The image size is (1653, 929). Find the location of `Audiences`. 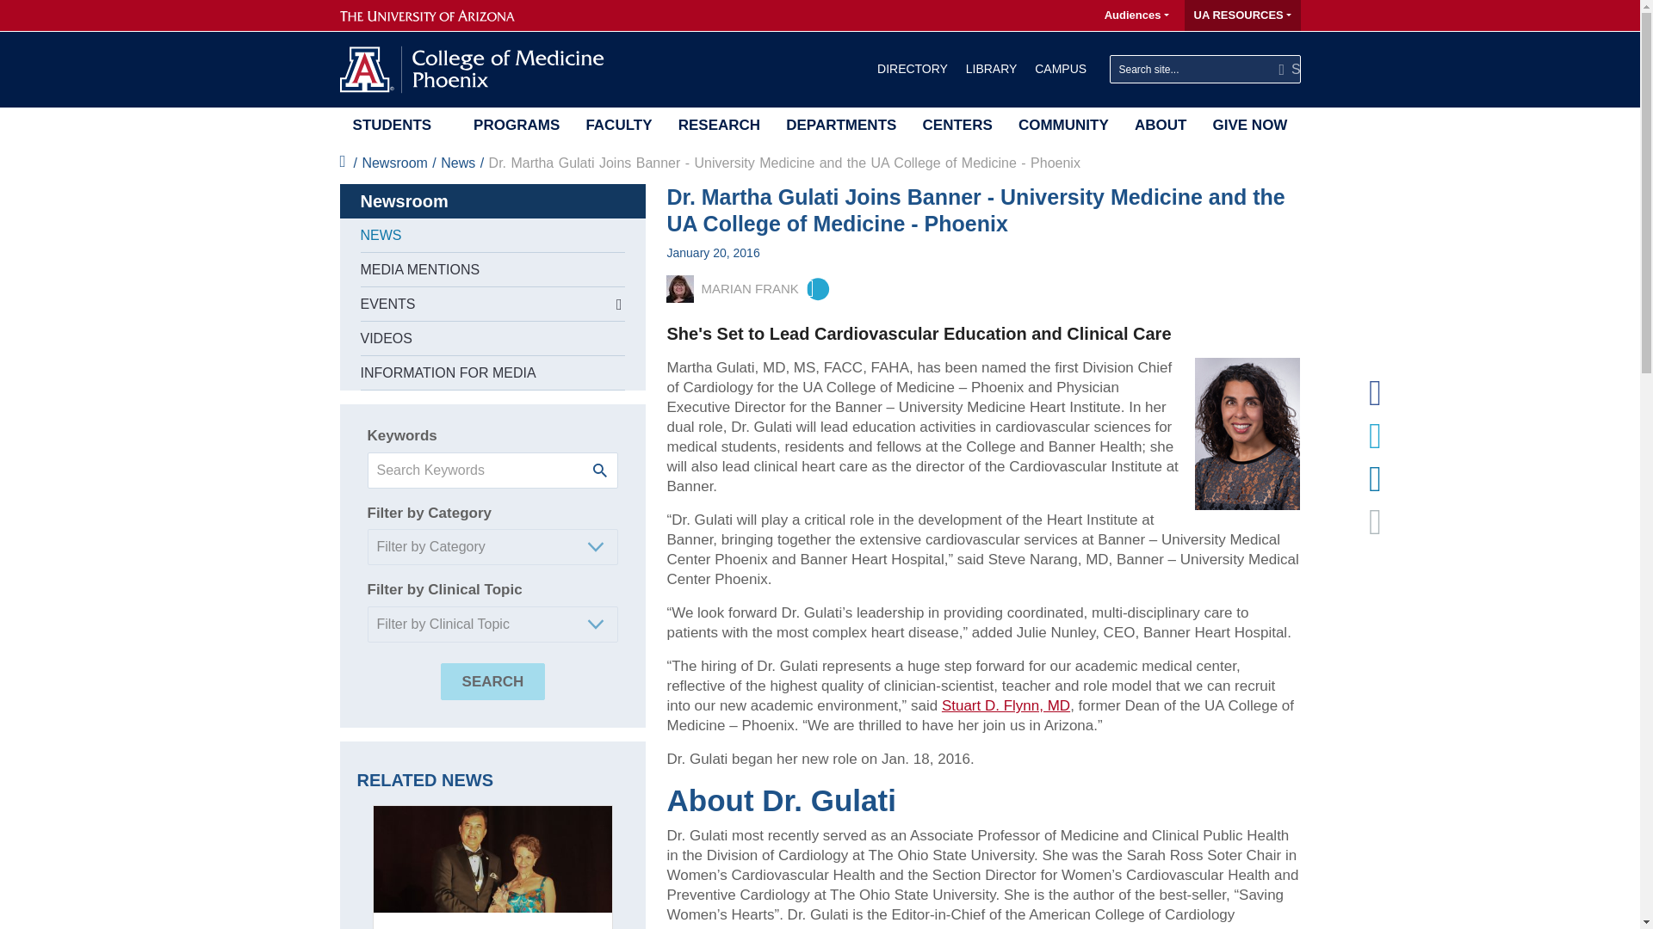

Audiences is located at coordinates (1136, 15).